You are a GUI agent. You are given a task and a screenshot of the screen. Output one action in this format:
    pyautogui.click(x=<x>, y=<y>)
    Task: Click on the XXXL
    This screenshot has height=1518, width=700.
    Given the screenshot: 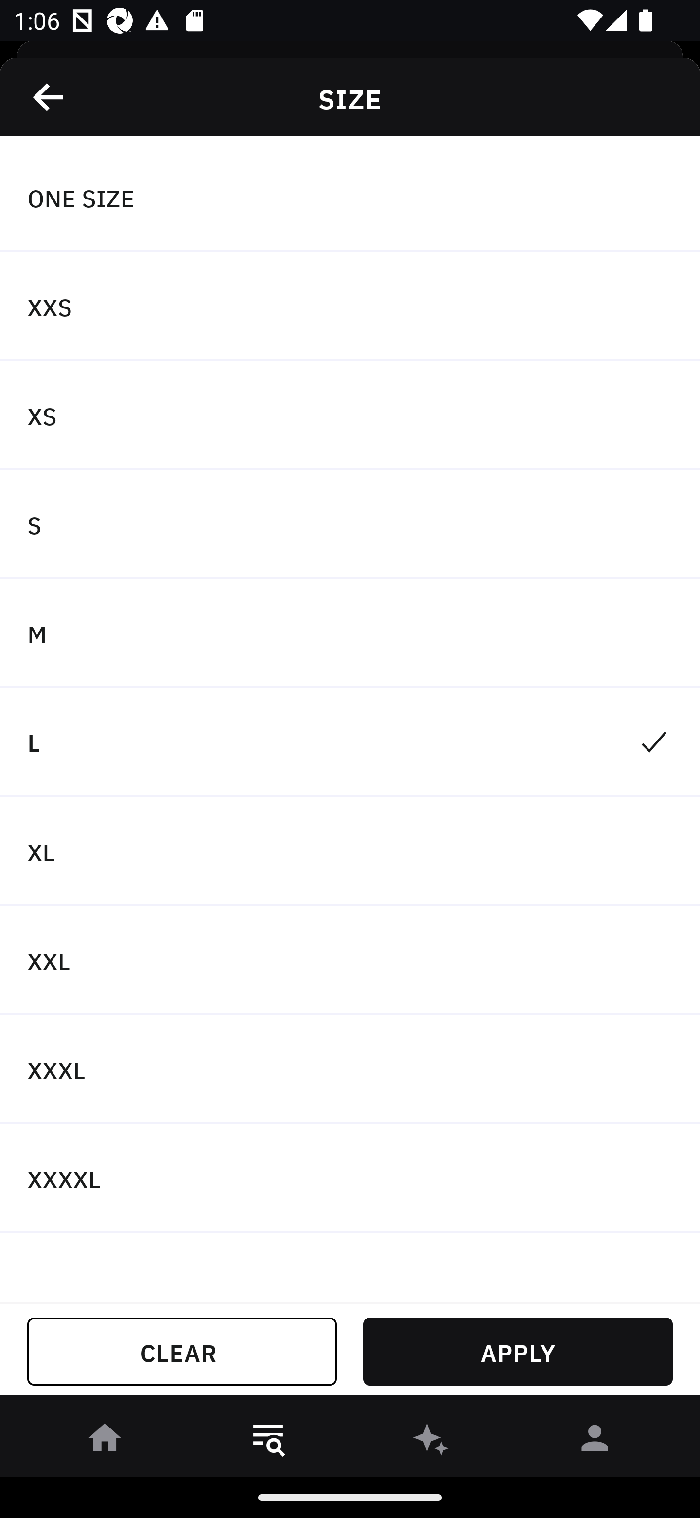 What is the action you would take?
    pyautogui.click(x=350, y=1069)
    